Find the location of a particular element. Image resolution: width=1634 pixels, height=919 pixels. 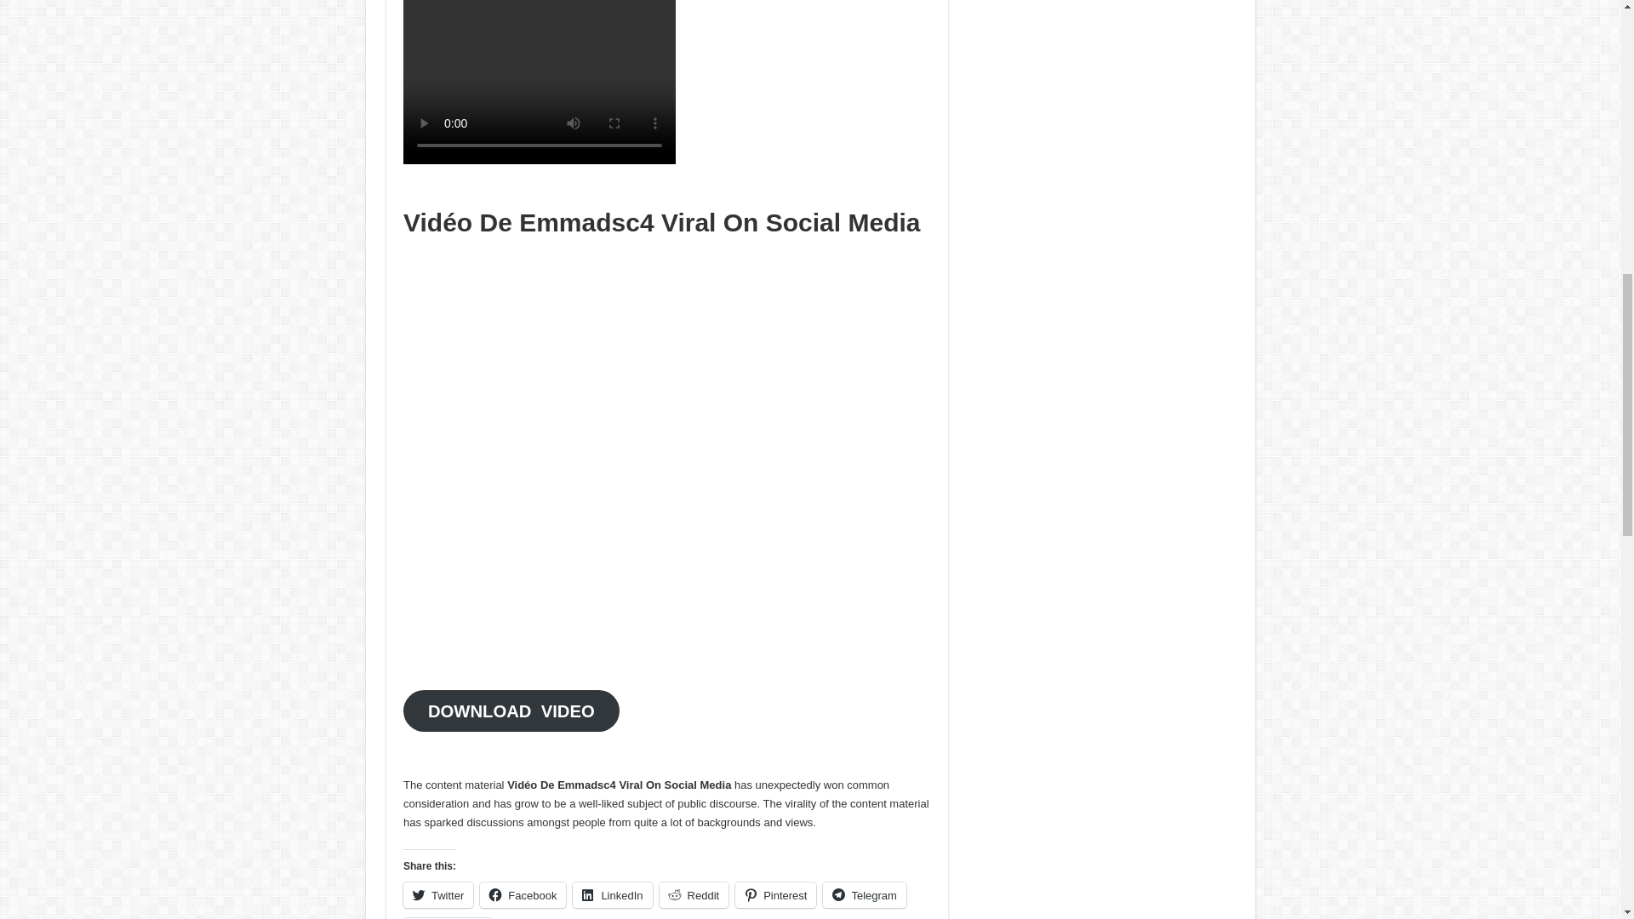

Facebook is located at coordinates (523, 895).